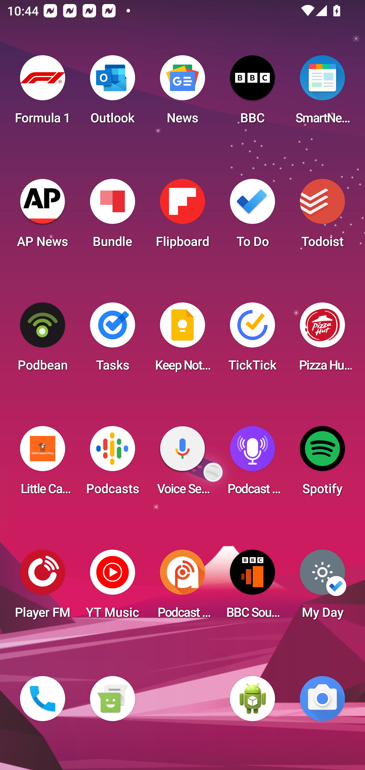  I want to click on WebView Browser Tester, so click(252, 699).